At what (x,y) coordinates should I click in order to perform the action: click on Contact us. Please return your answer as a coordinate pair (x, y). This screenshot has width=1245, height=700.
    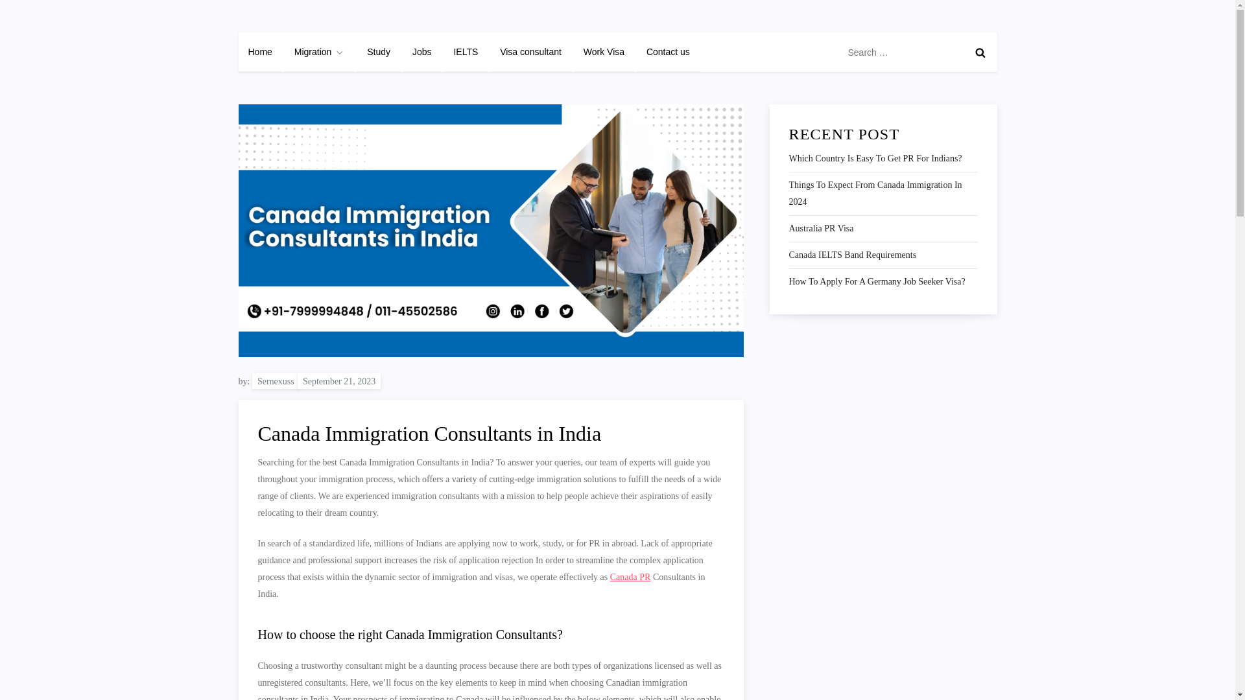
    Looking at the image, I should click on (668, 52).